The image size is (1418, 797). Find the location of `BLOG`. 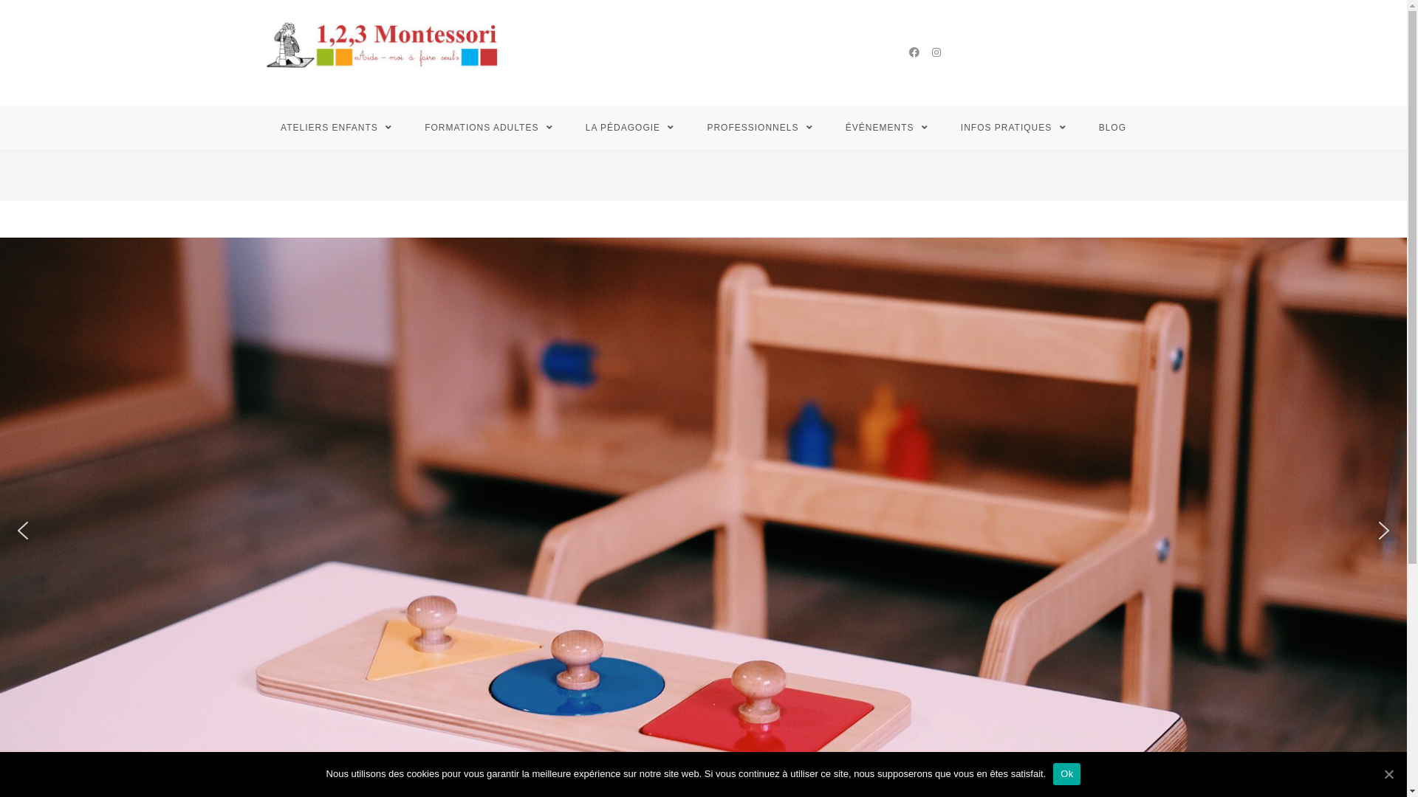

BLOG is located at coordinates (1112, 128).